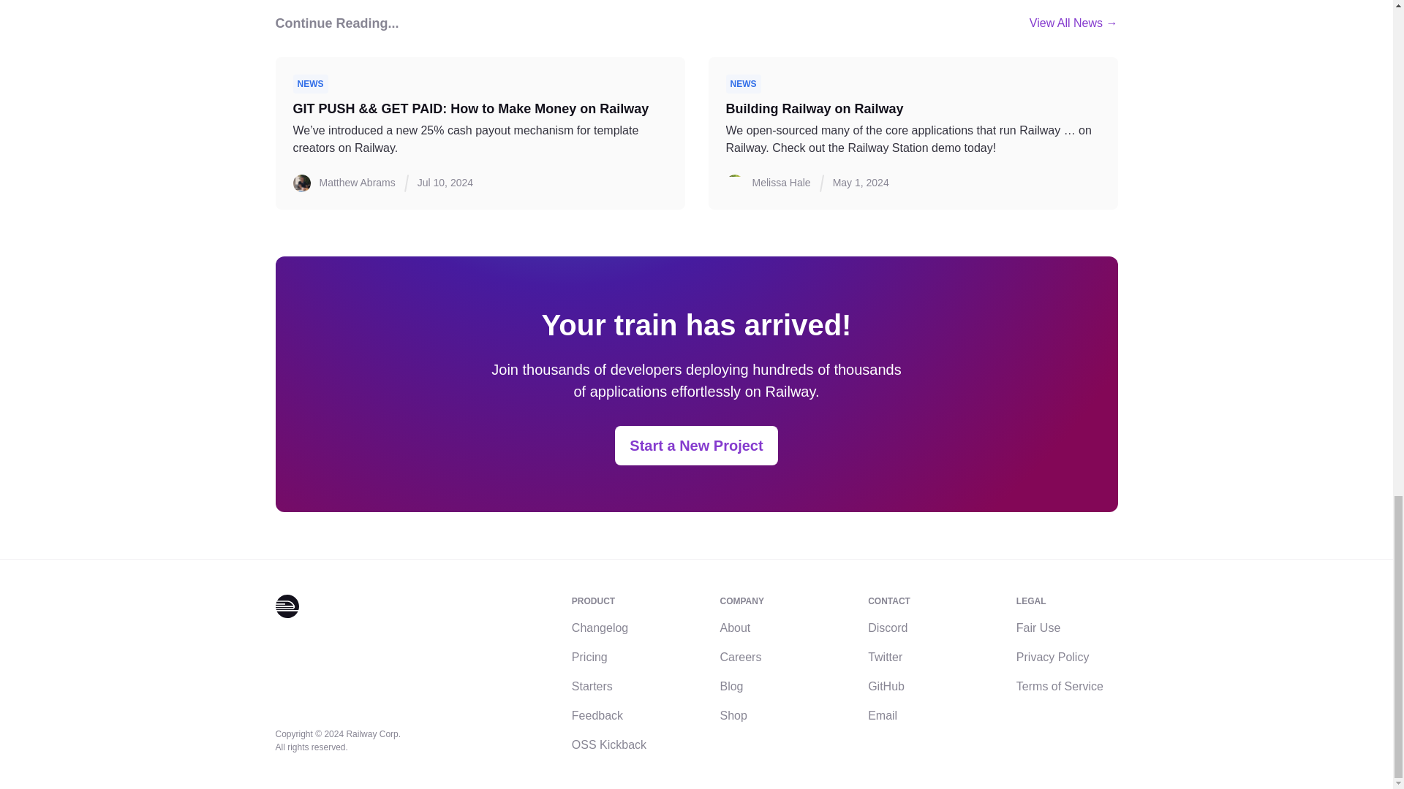 Image resolution: width=1404 pixels, height=789 pixels. I want to click on Starters, so click(592, 686).